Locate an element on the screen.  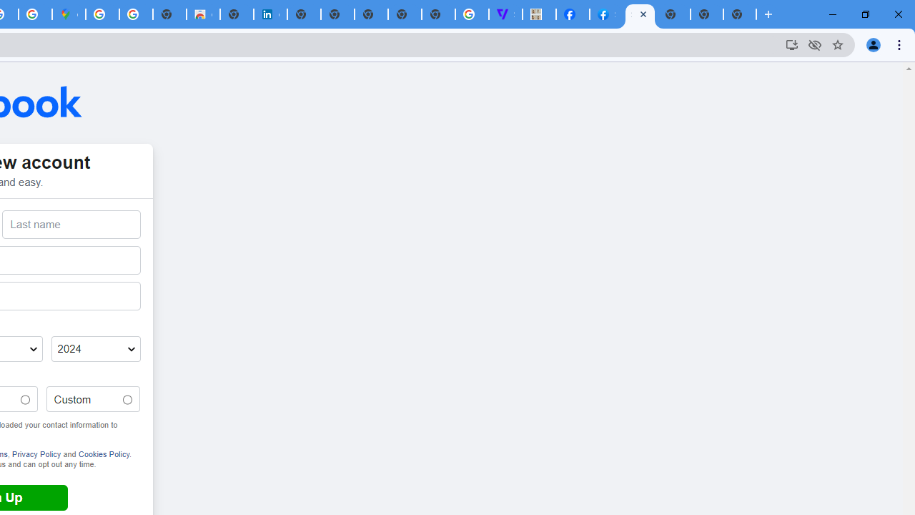
MILEY CYRUS. is located at coordinates (539, 14).